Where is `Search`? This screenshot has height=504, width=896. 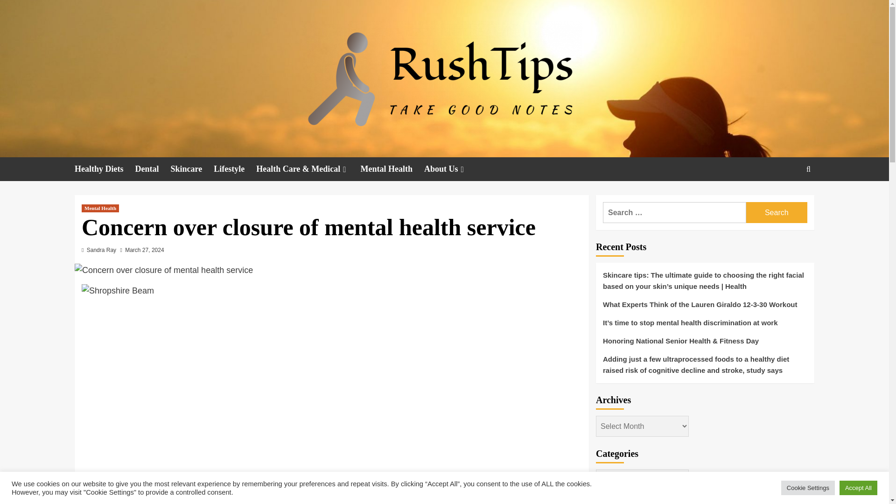
Search is located at coordinates (777, 213).